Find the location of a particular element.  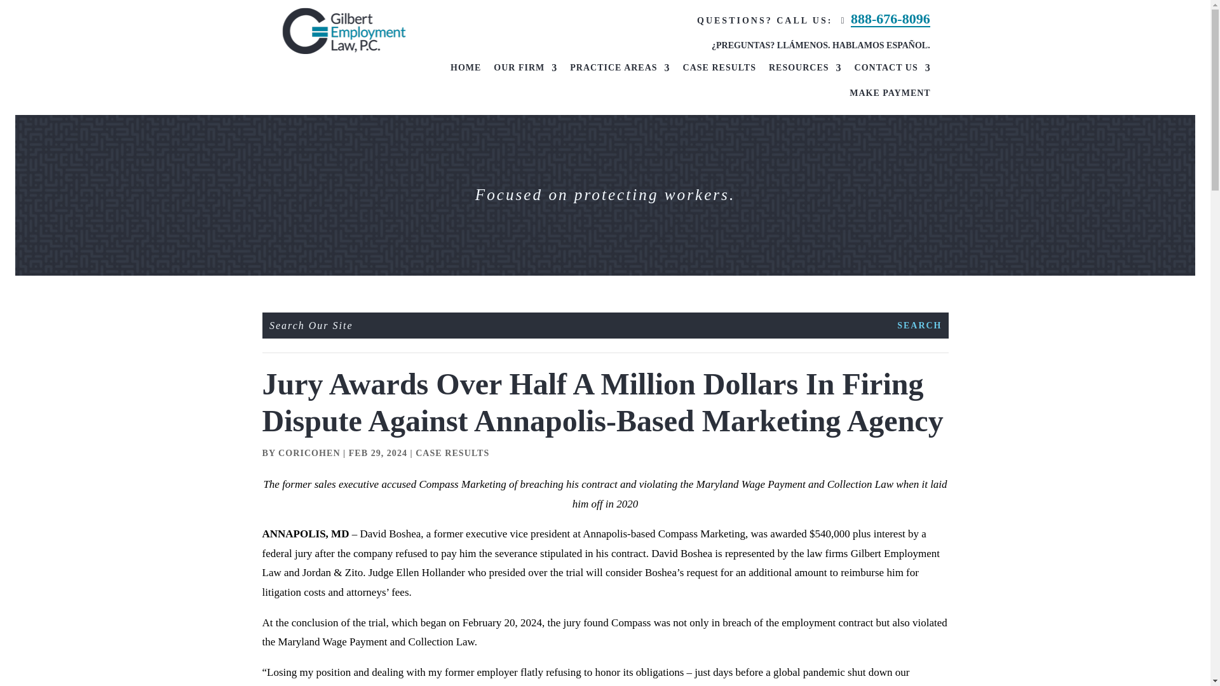

Search is located at coordinates (919, 325).